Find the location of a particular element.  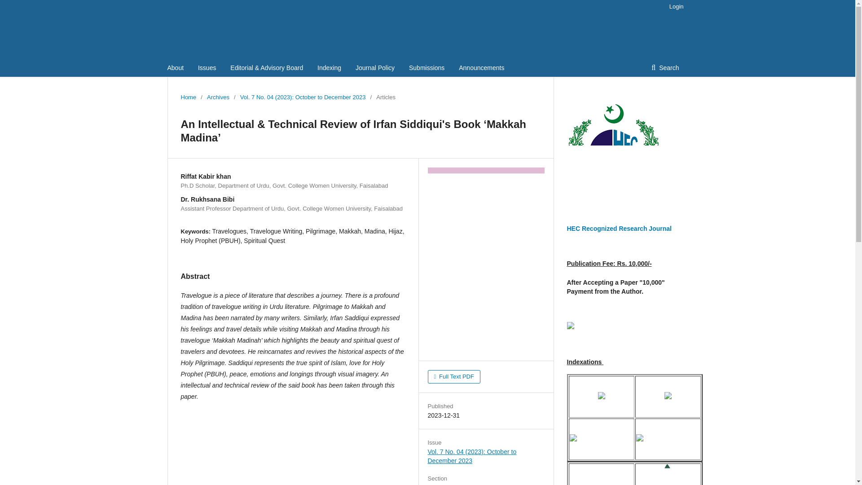

Announcements is located at coordinates (481, 67).